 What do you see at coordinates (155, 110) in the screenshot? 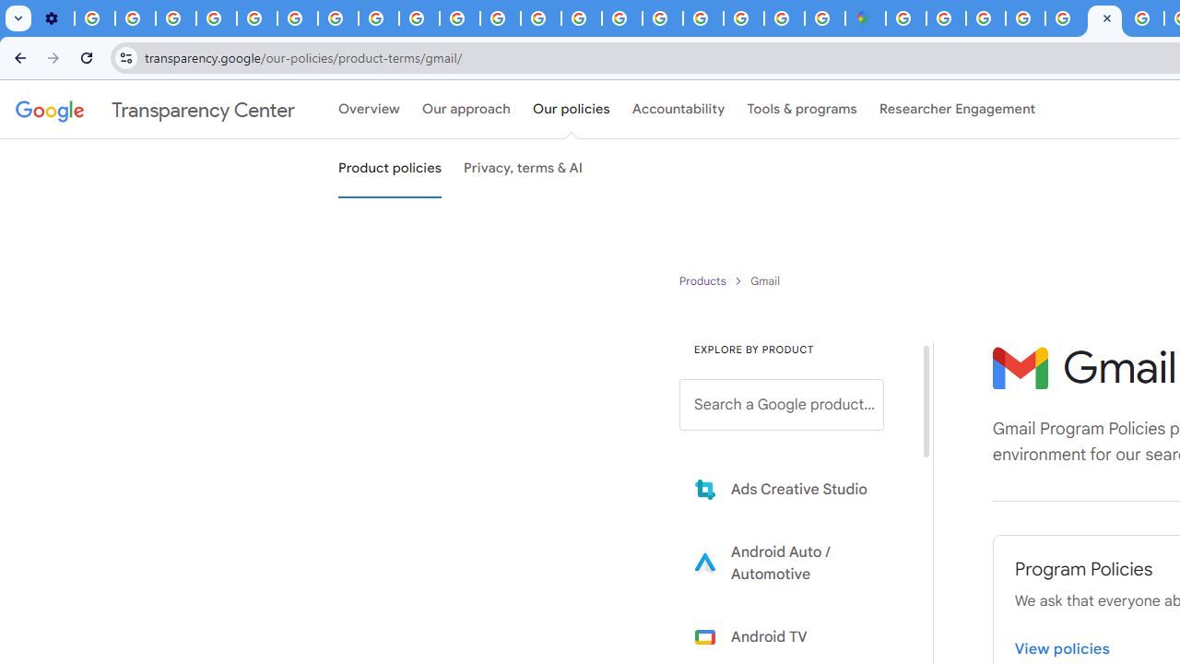
I see `Transparency Center` at bounding box center [155, 110].